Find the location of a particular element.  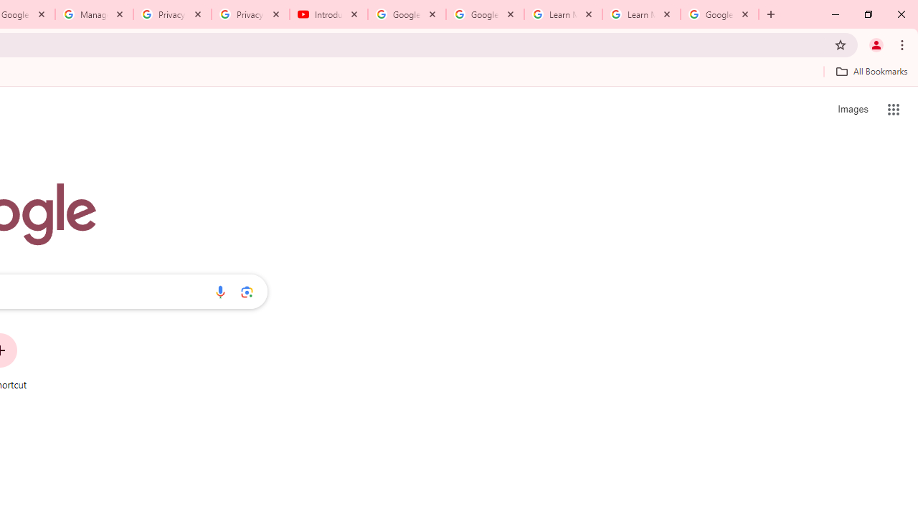

Search for Images  is located at coordinates (852, 109).